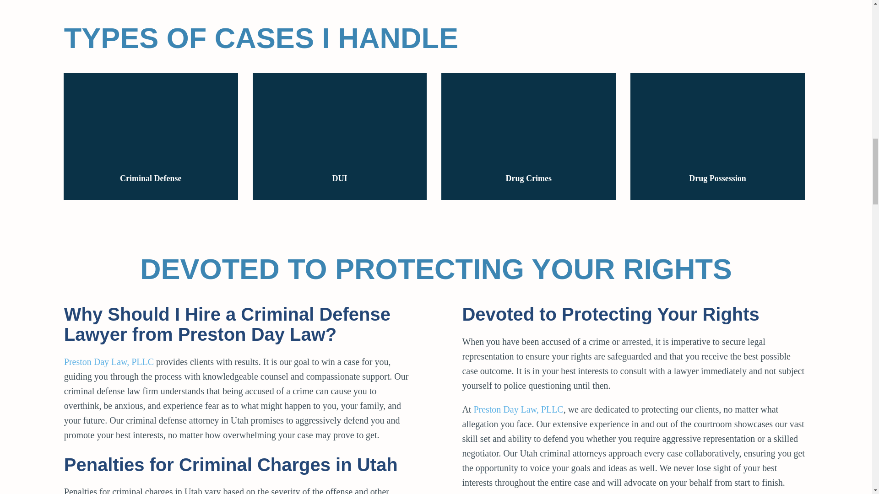 This screenshot has width=879, height=494. Describe the element at coordinates (109, 361) in the screenshot. I see `Preston Day Law, PLLC` at that location.